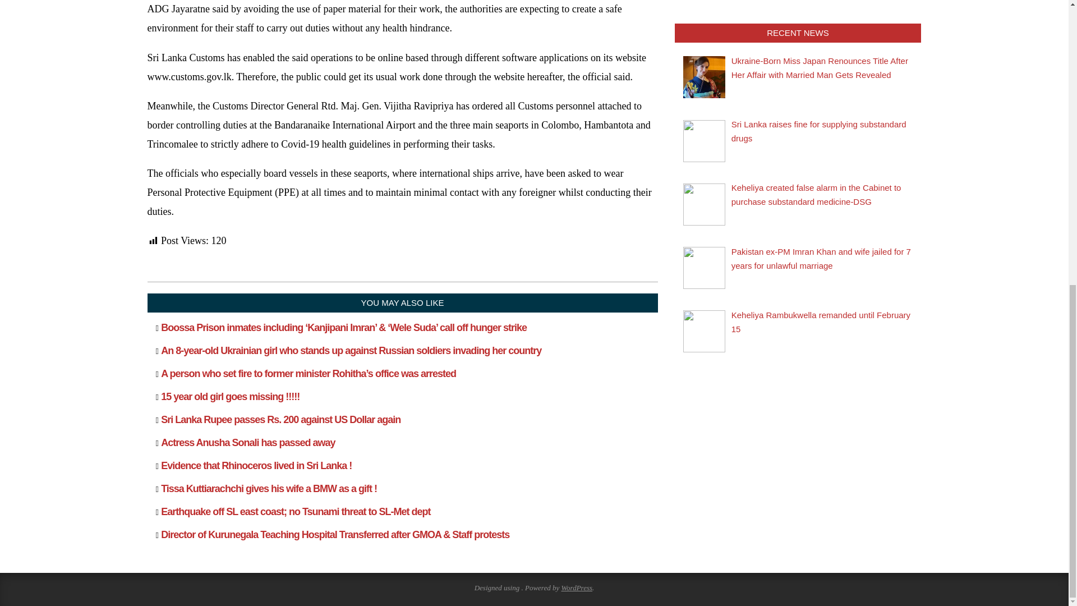 The height and width of the screenshot is (606, 1077). I want to click on Sri Lanka Rupee passes Rs. 200 against US Dollar again, so click(280, 420).